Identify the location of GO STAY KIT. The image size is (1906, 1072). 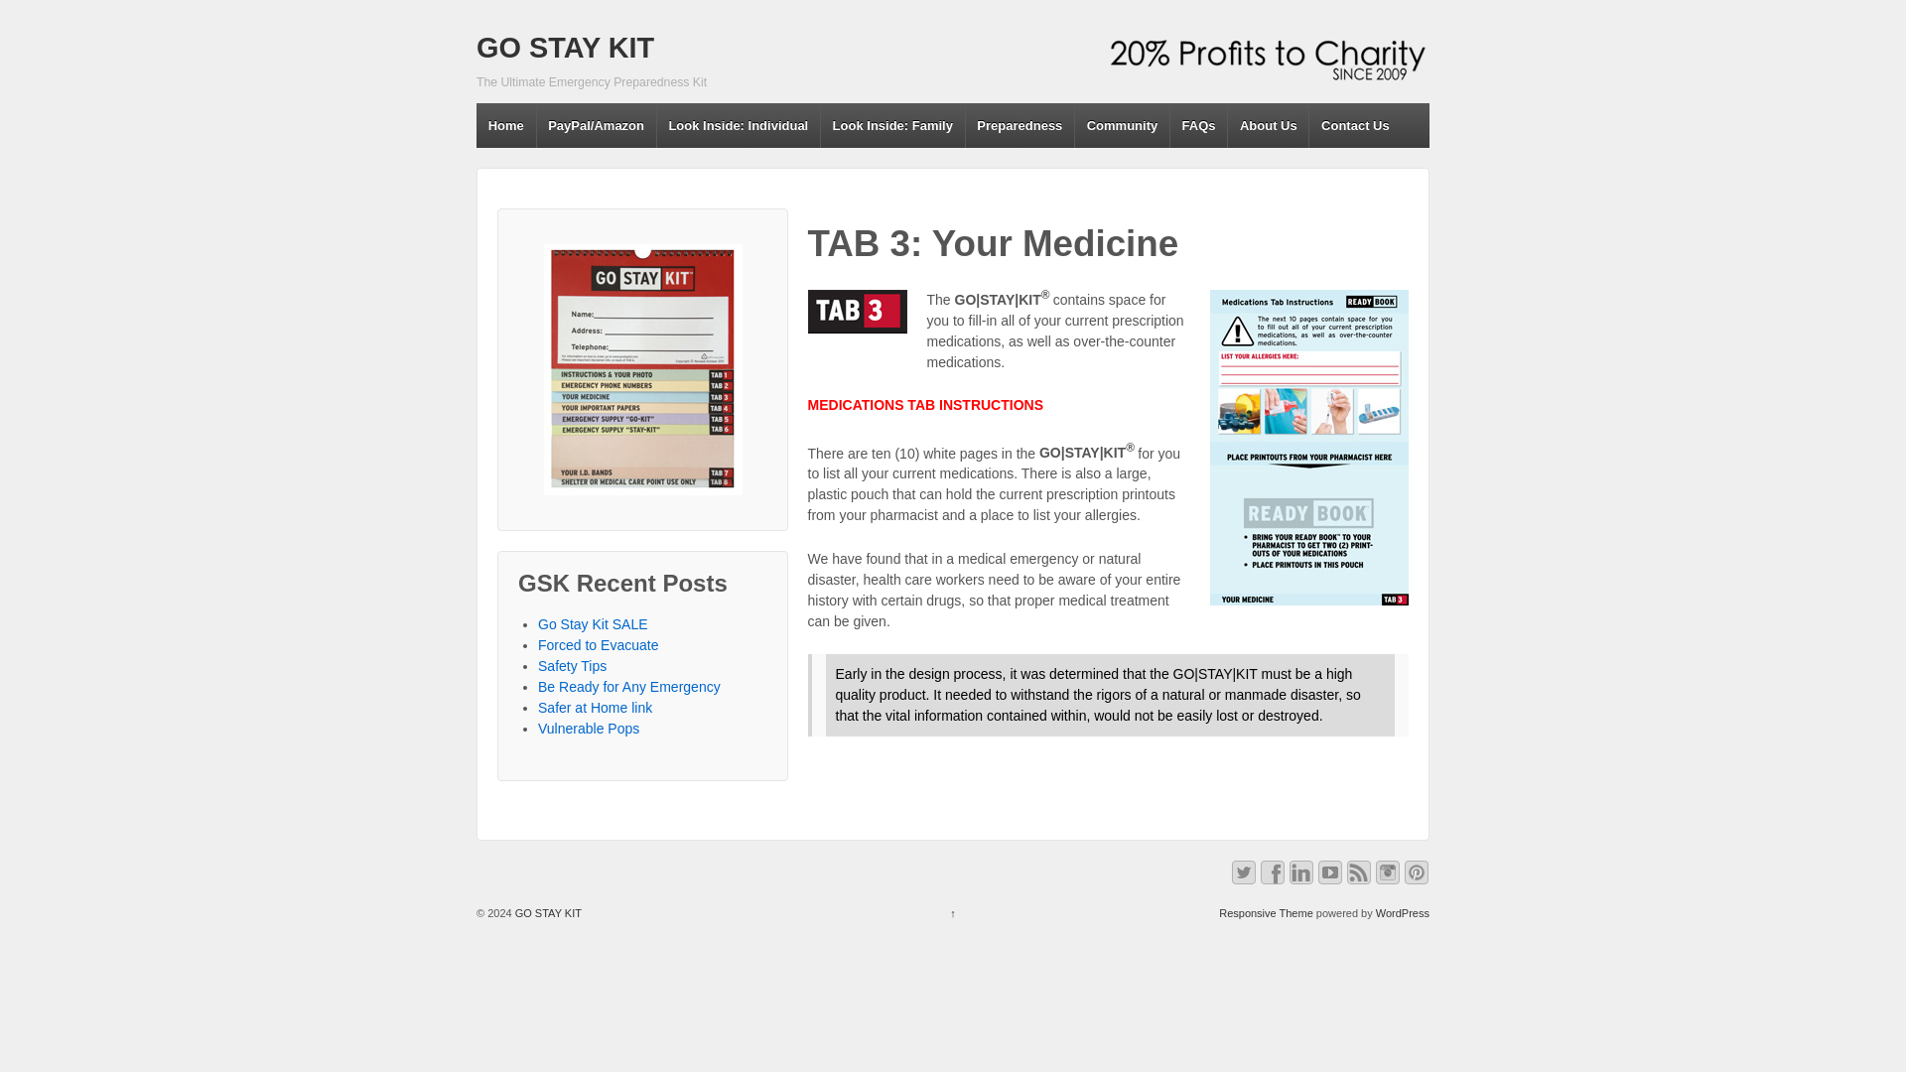
(546, 912).